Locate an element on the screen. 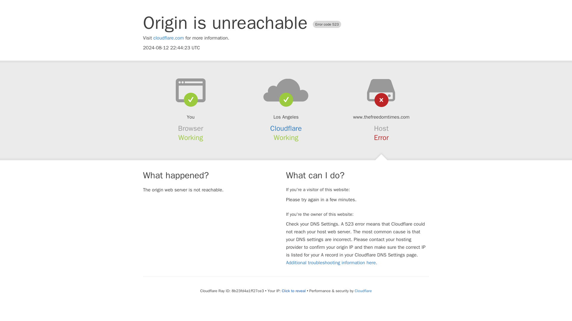  Click to reveal is located at coordinates (294, 291).